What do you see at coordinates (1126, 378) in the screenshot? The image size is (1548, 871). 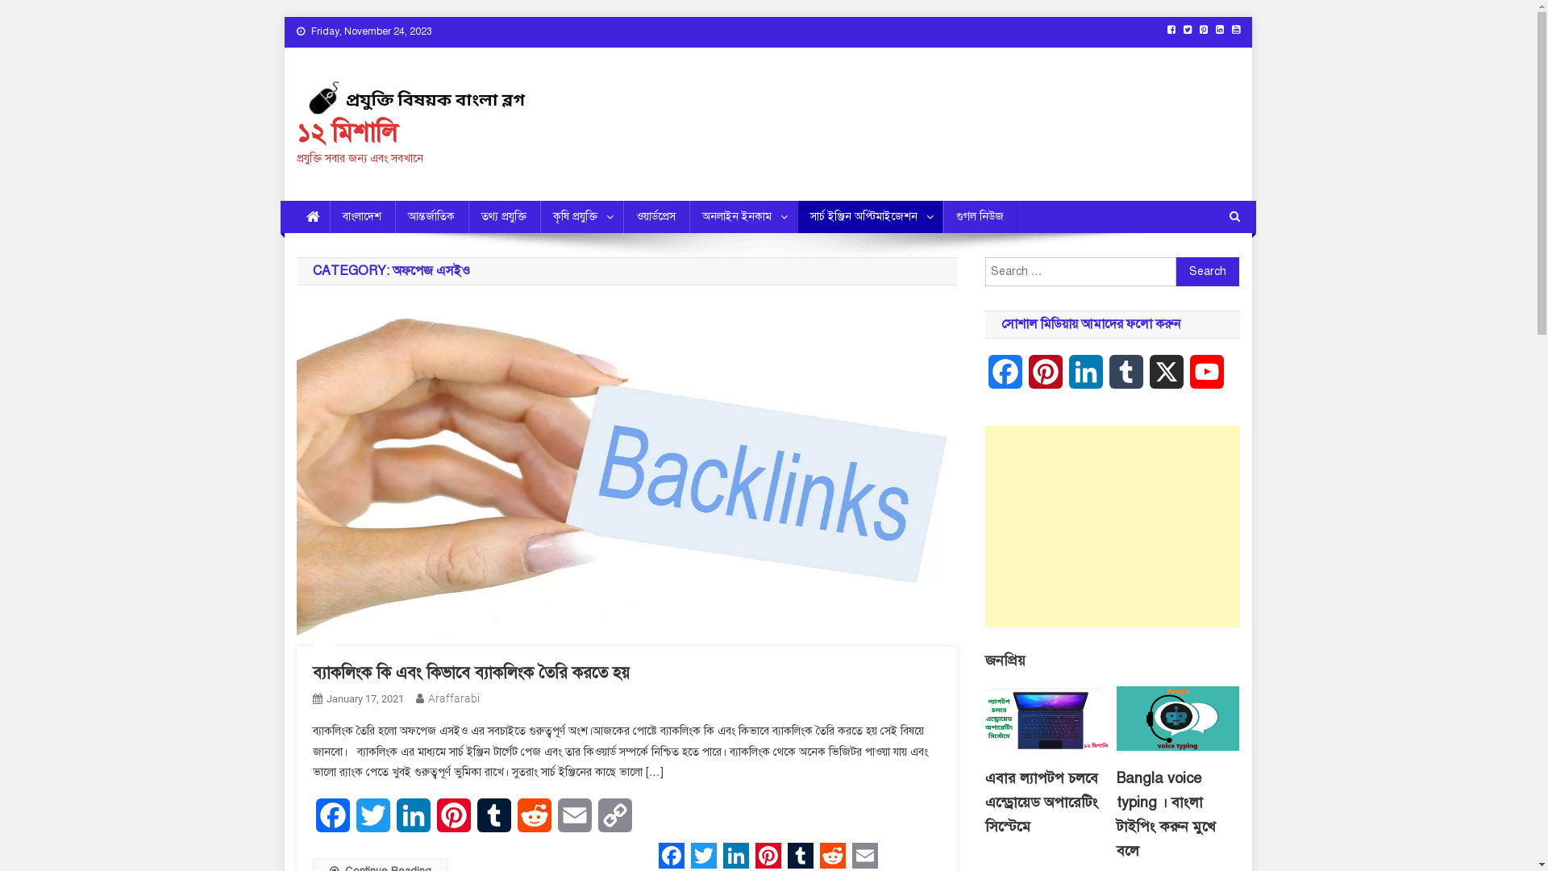 I see `Tumblr` at bounding box center [1126, 378].